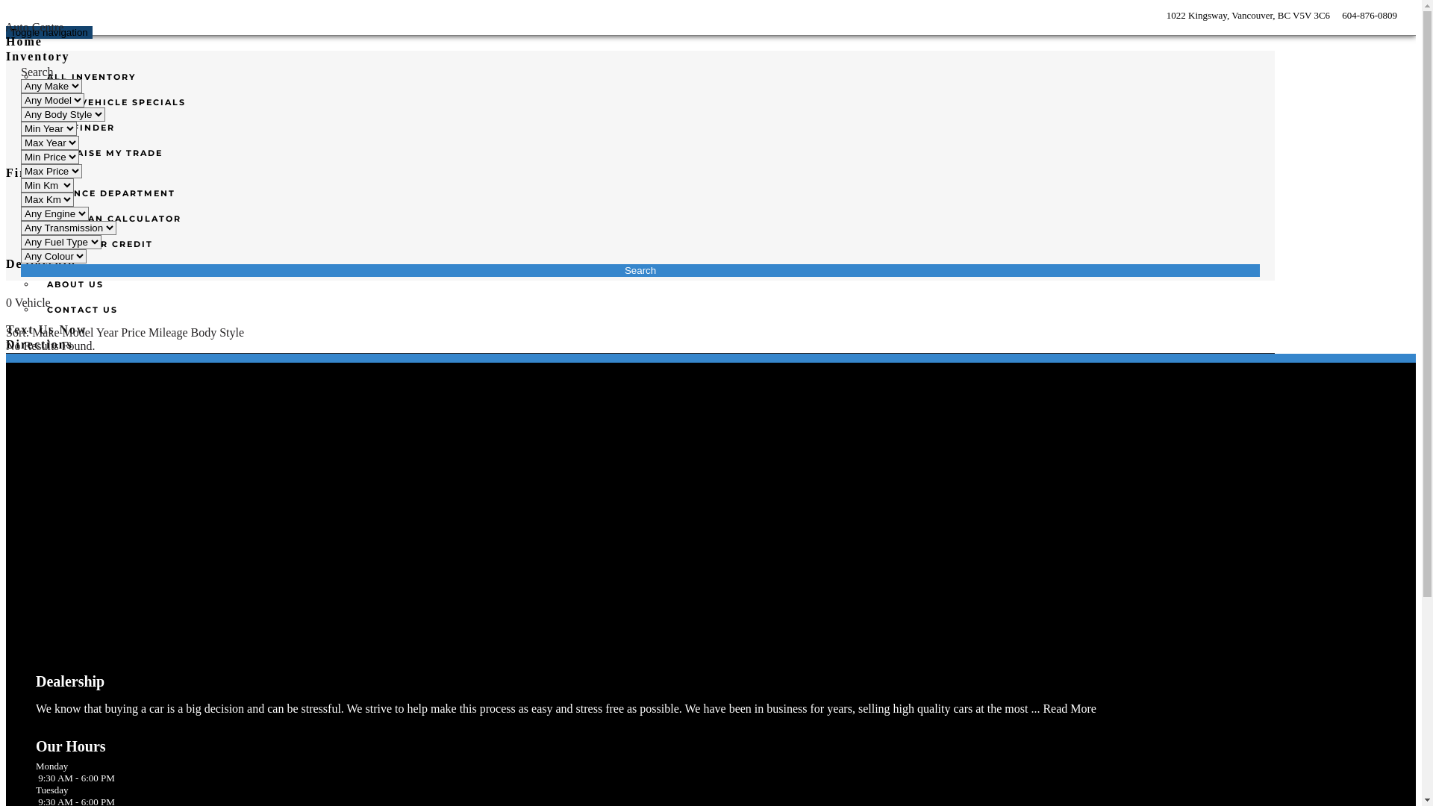  I want to click on Toggle navigation, so click(49, 33).